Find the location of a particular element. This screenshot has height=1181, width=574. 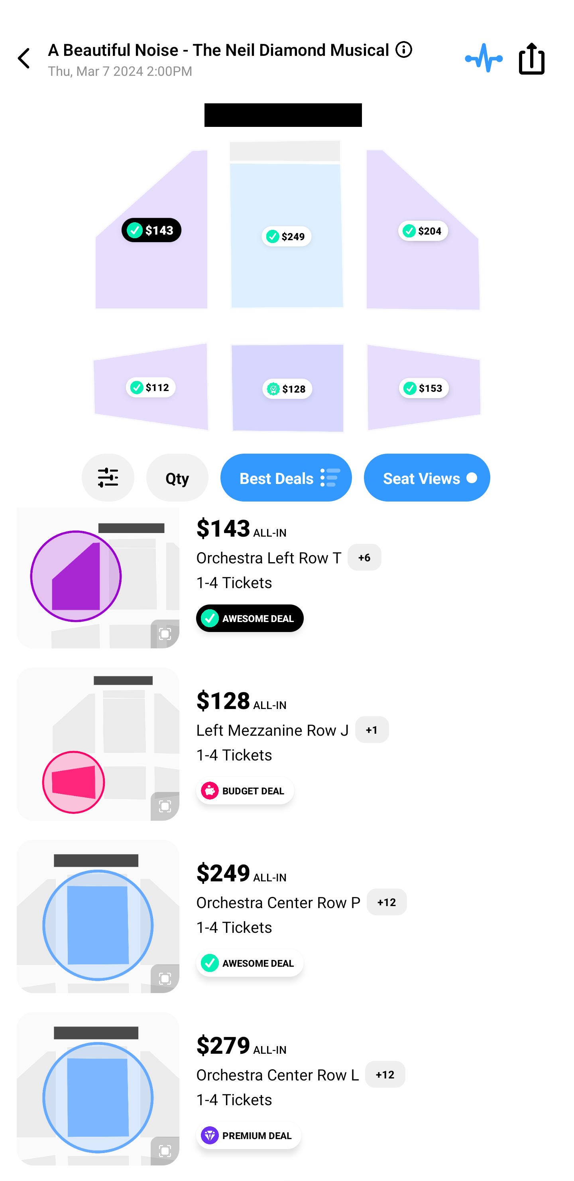

+6 is located at coordinates (364, 557).